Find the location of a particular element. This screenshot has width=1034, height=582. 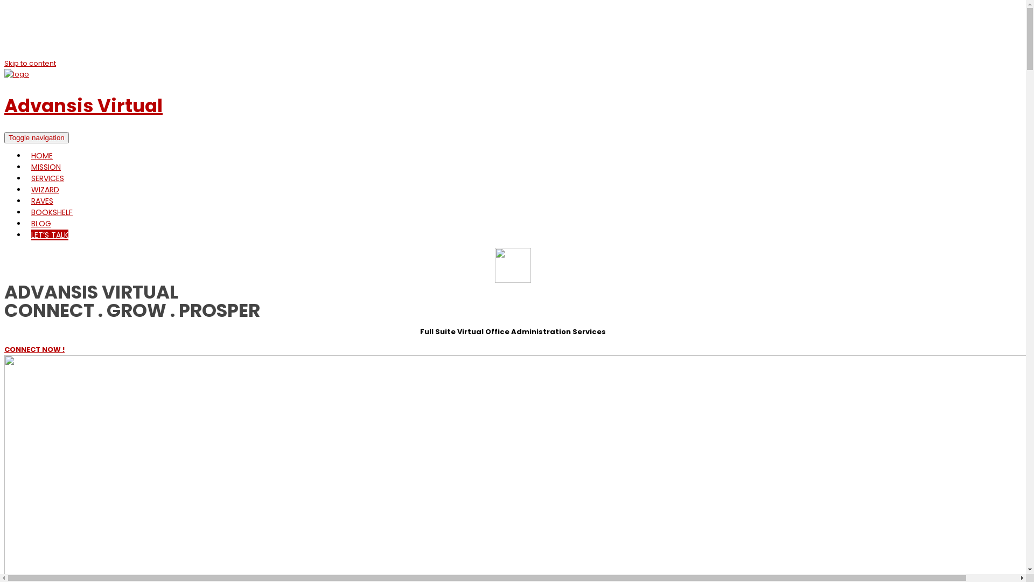

Advansis Virtual is located at coordinates (83, 106).